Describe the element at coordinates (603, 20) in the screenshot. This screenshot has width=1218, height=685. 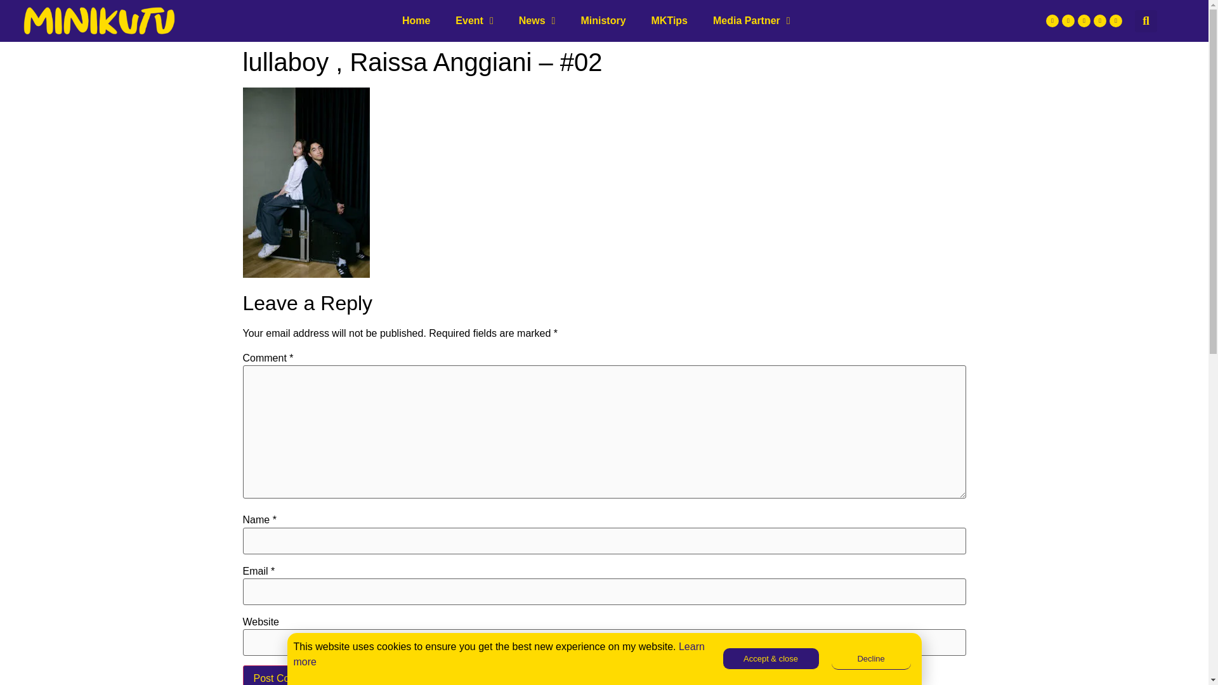
I see `Ministory` at that location.